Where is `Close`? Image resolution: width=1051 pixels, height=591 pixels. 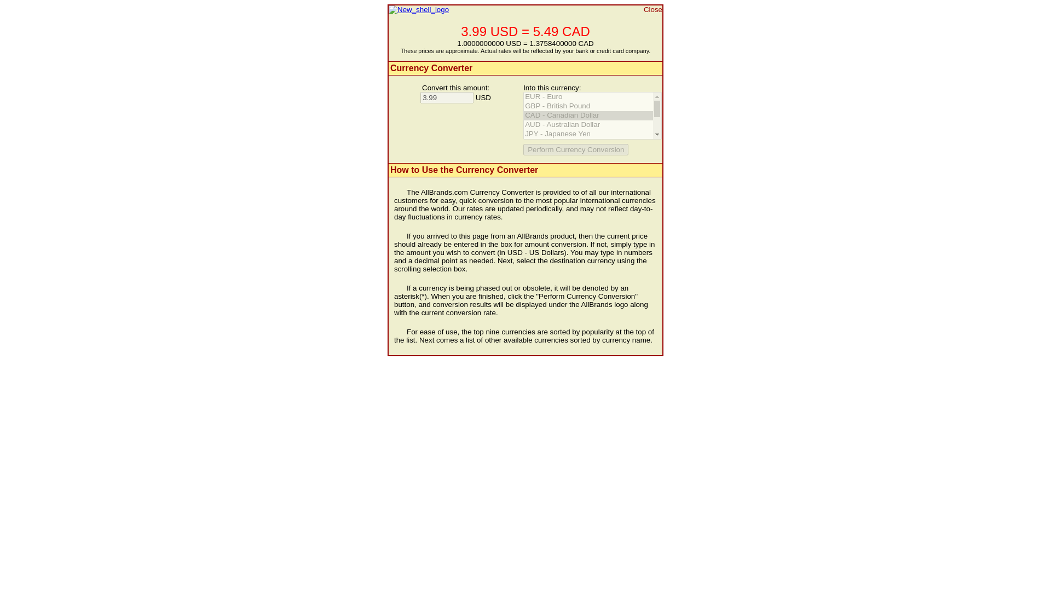
Close is located at coordinates (652, 9).